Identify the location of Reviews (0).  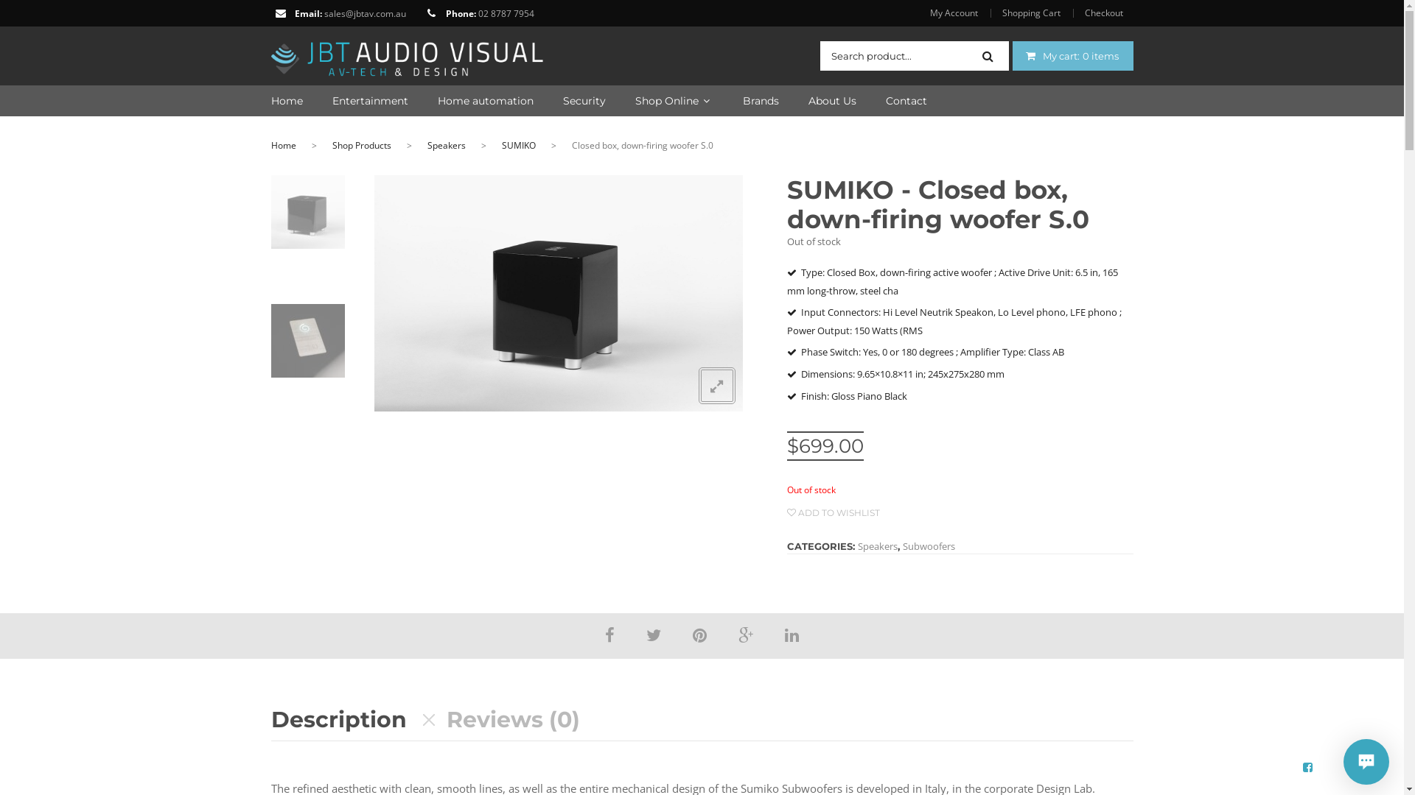
(513, 720).